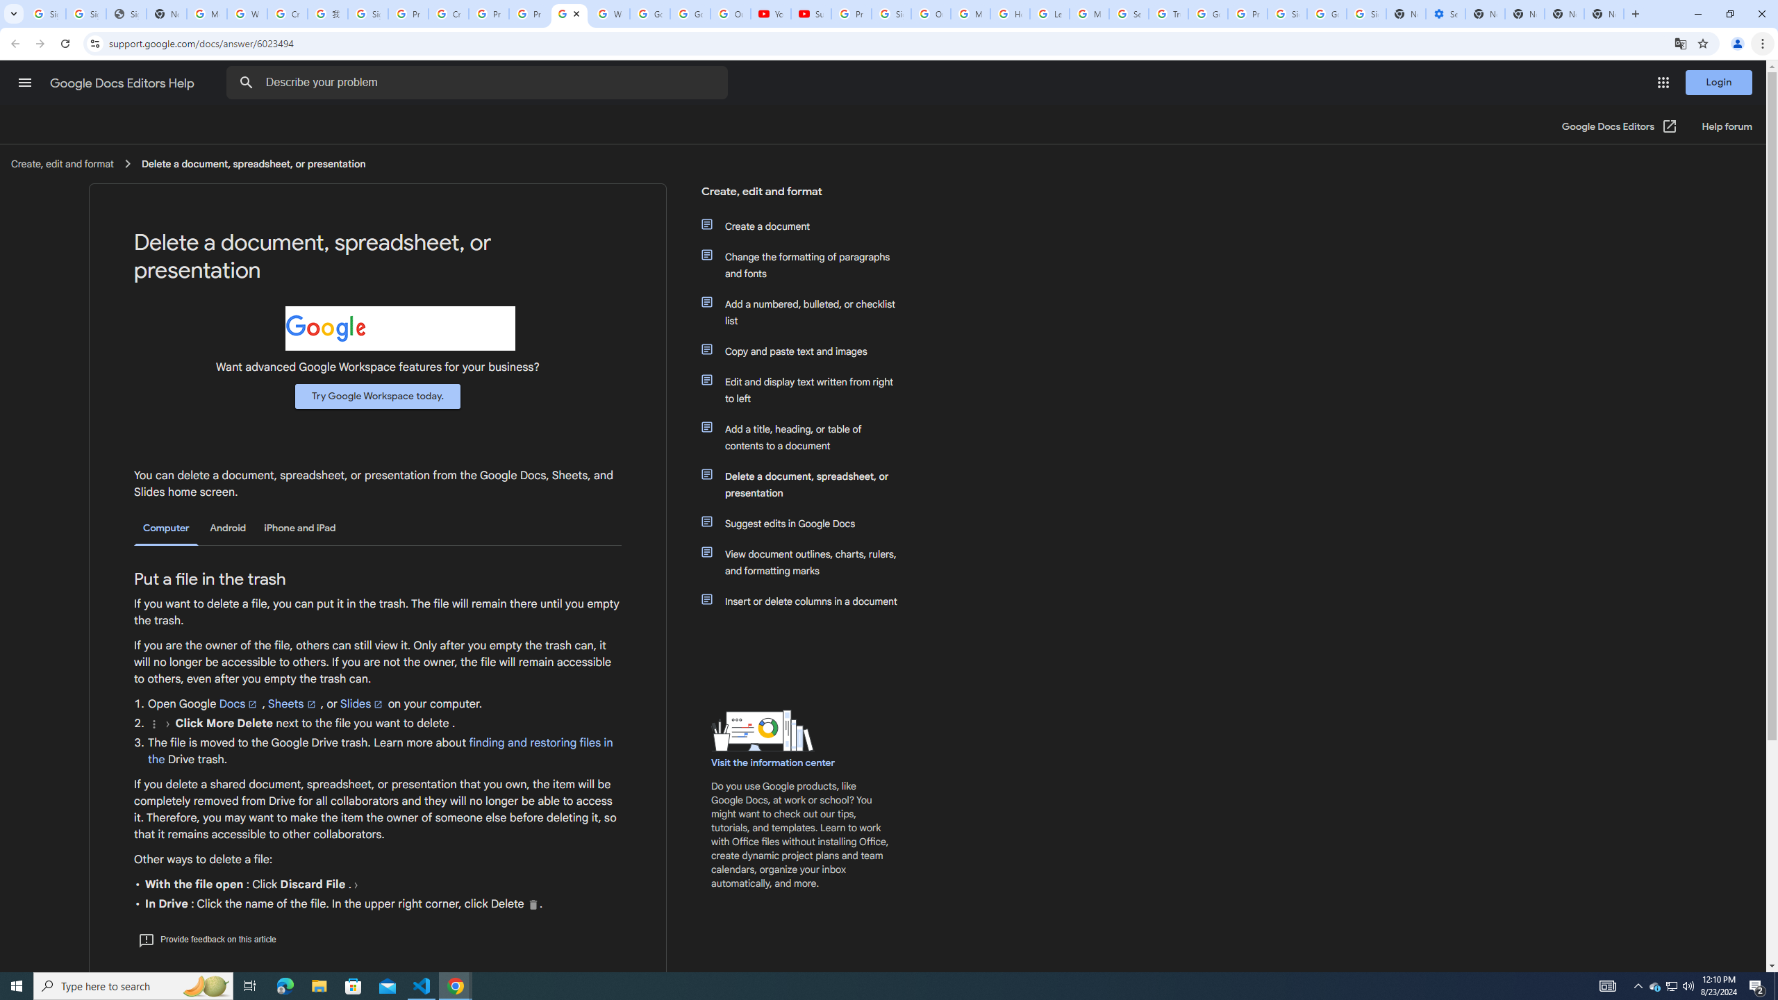 The width and height of the screenshot is (1778, 1000). I want to click on Search our Doodle Library Collection - Google Doodles, so click(1129, 14).